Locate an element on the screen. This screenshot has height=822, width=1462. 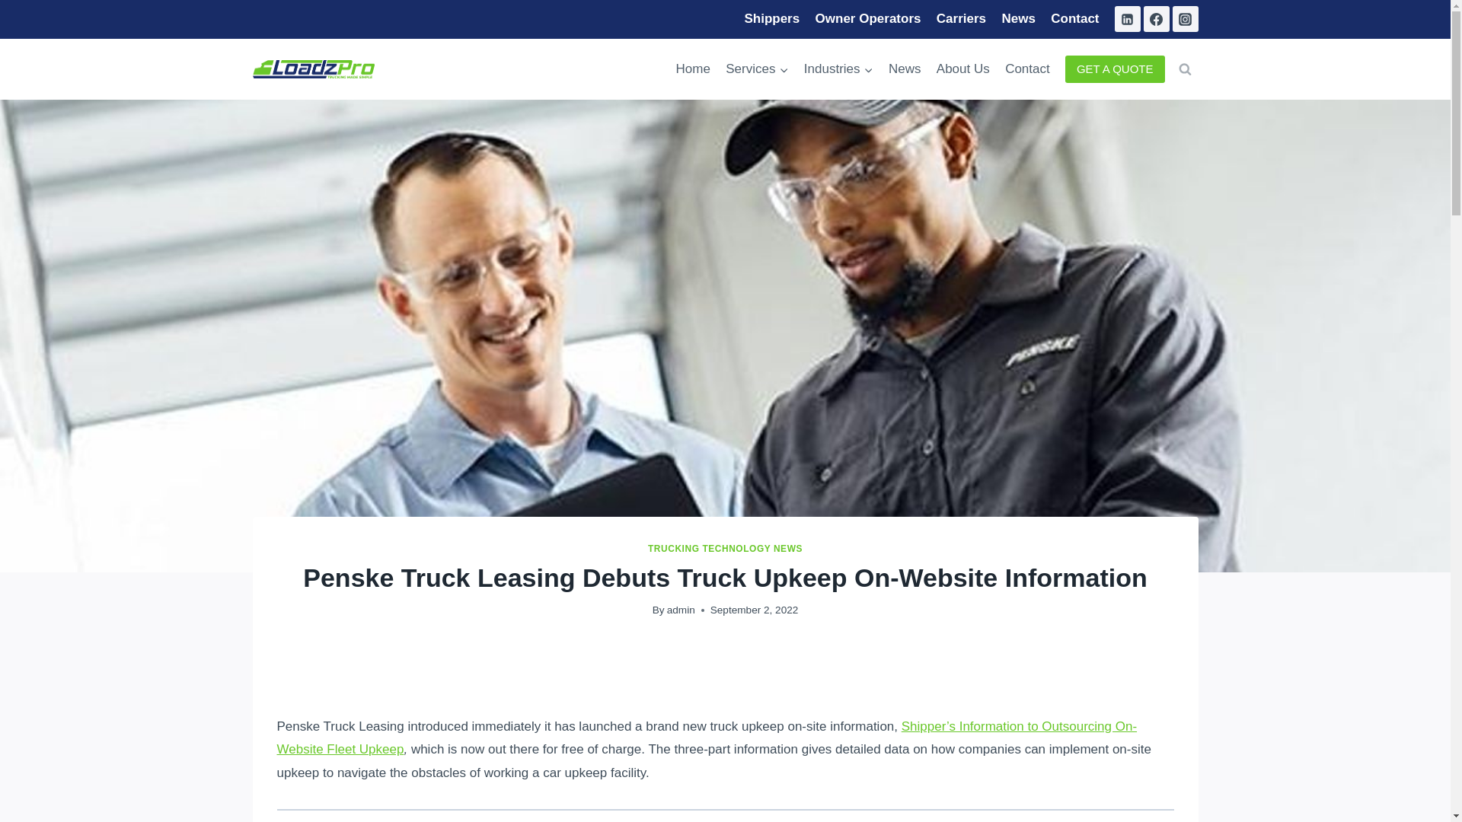
Carriers is located at coordinates (961, 19).